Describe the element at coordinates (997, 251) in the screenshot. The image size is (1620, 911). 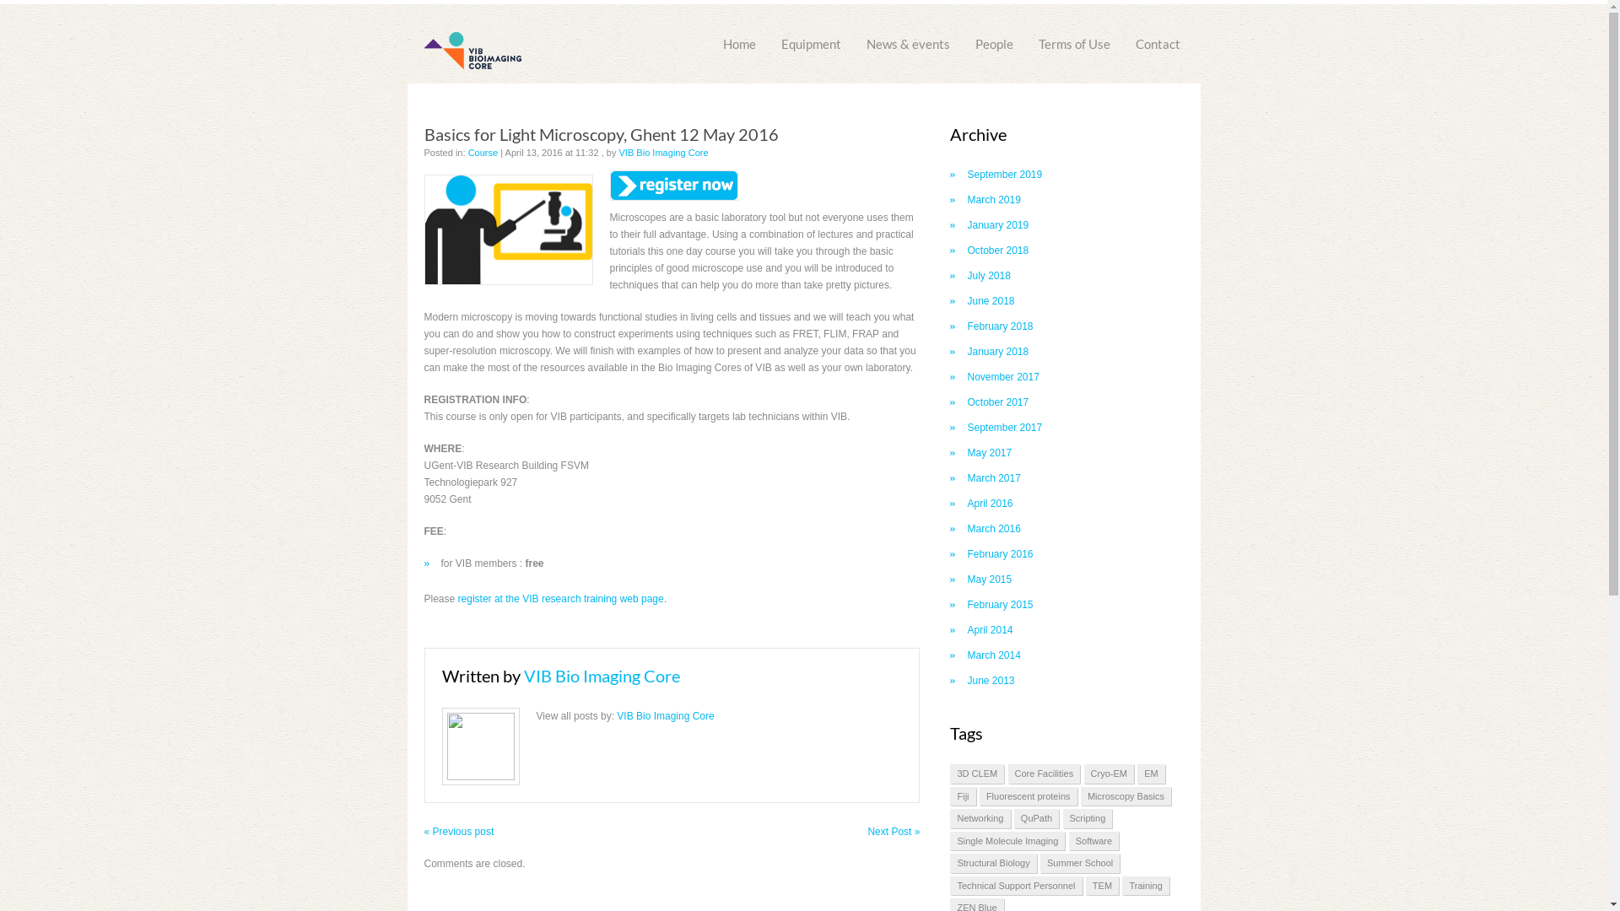
I see `October 2018` at that location.